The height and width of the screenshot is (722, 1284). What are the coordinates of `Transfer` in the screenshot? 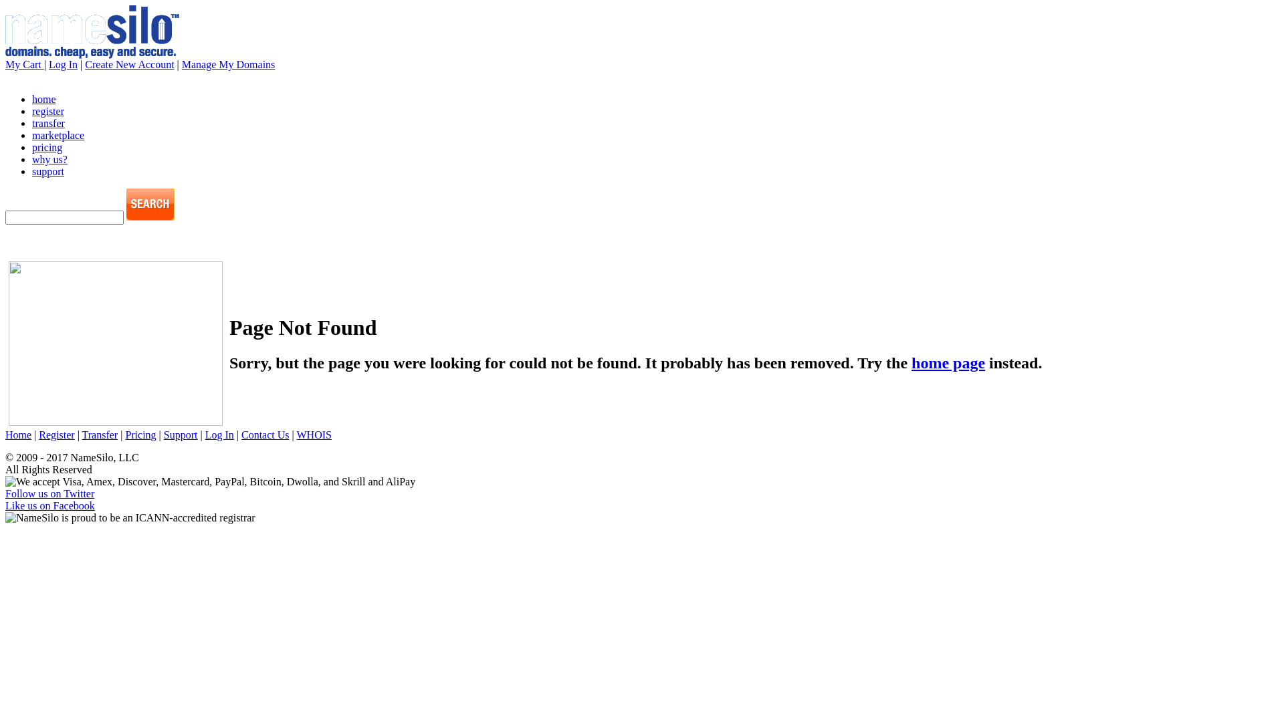 It's located at (100, 435).